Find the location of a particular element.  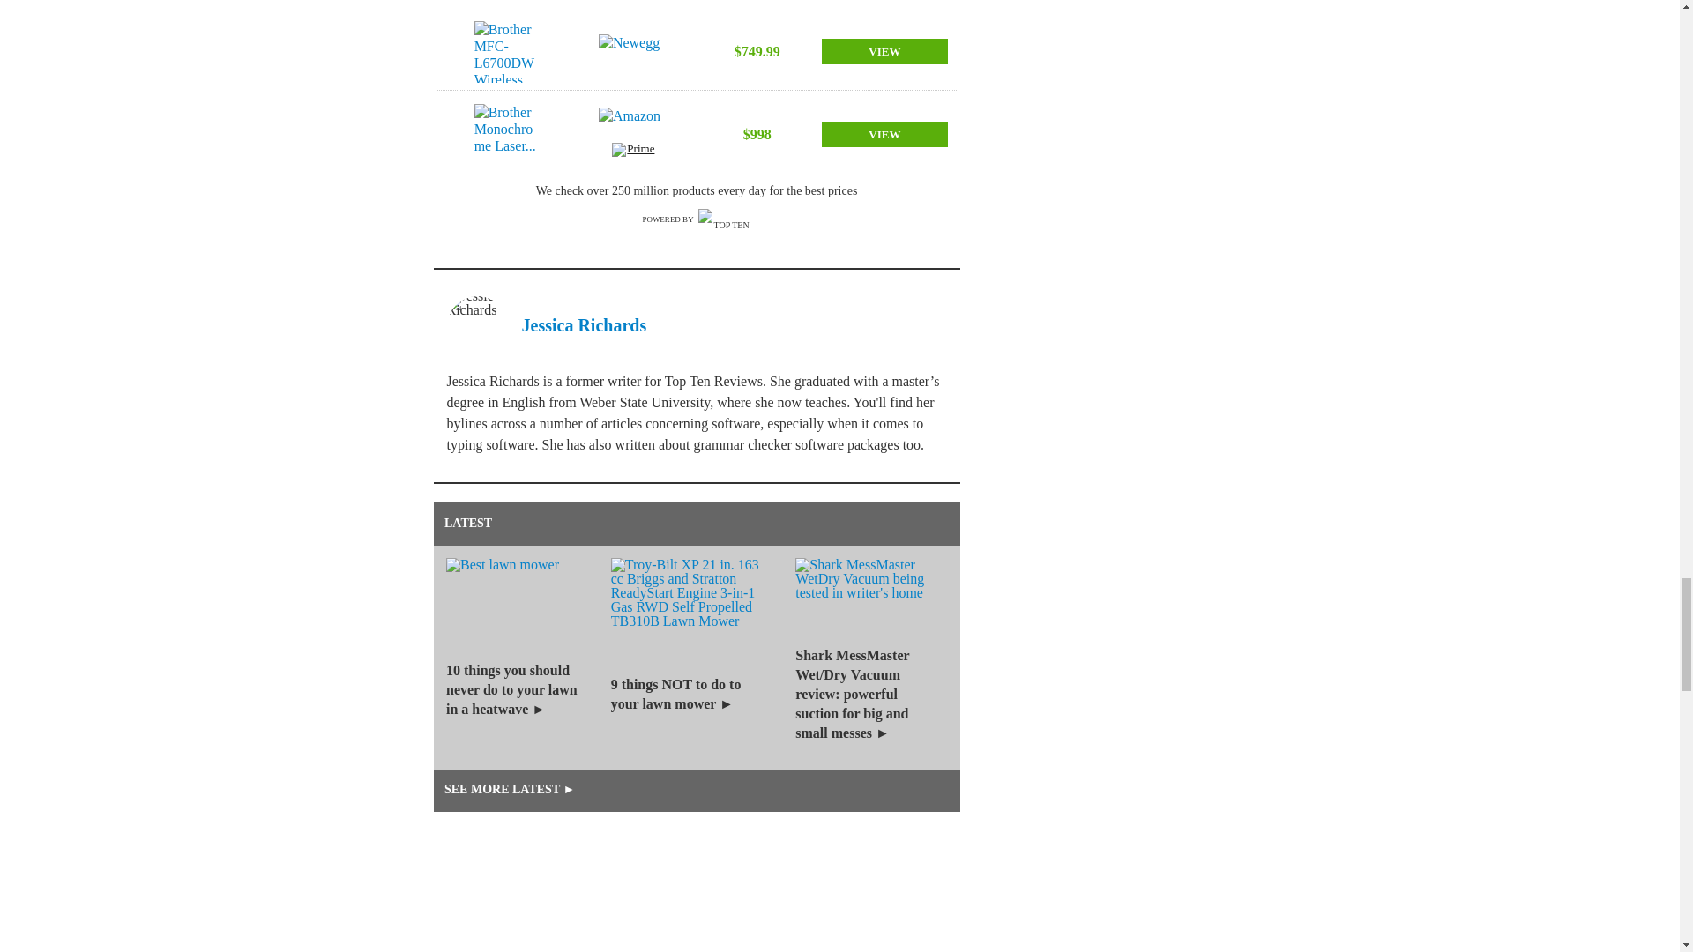

Amazon is located at coordinates (633, 125).